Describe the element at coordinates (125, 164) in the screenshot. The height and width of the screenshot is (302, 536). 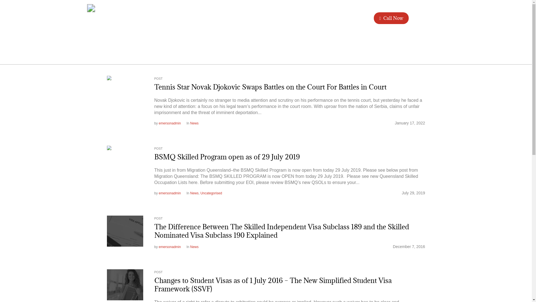
I see `BSMQ Skilled Program open as of 29 July 2019` at that location.